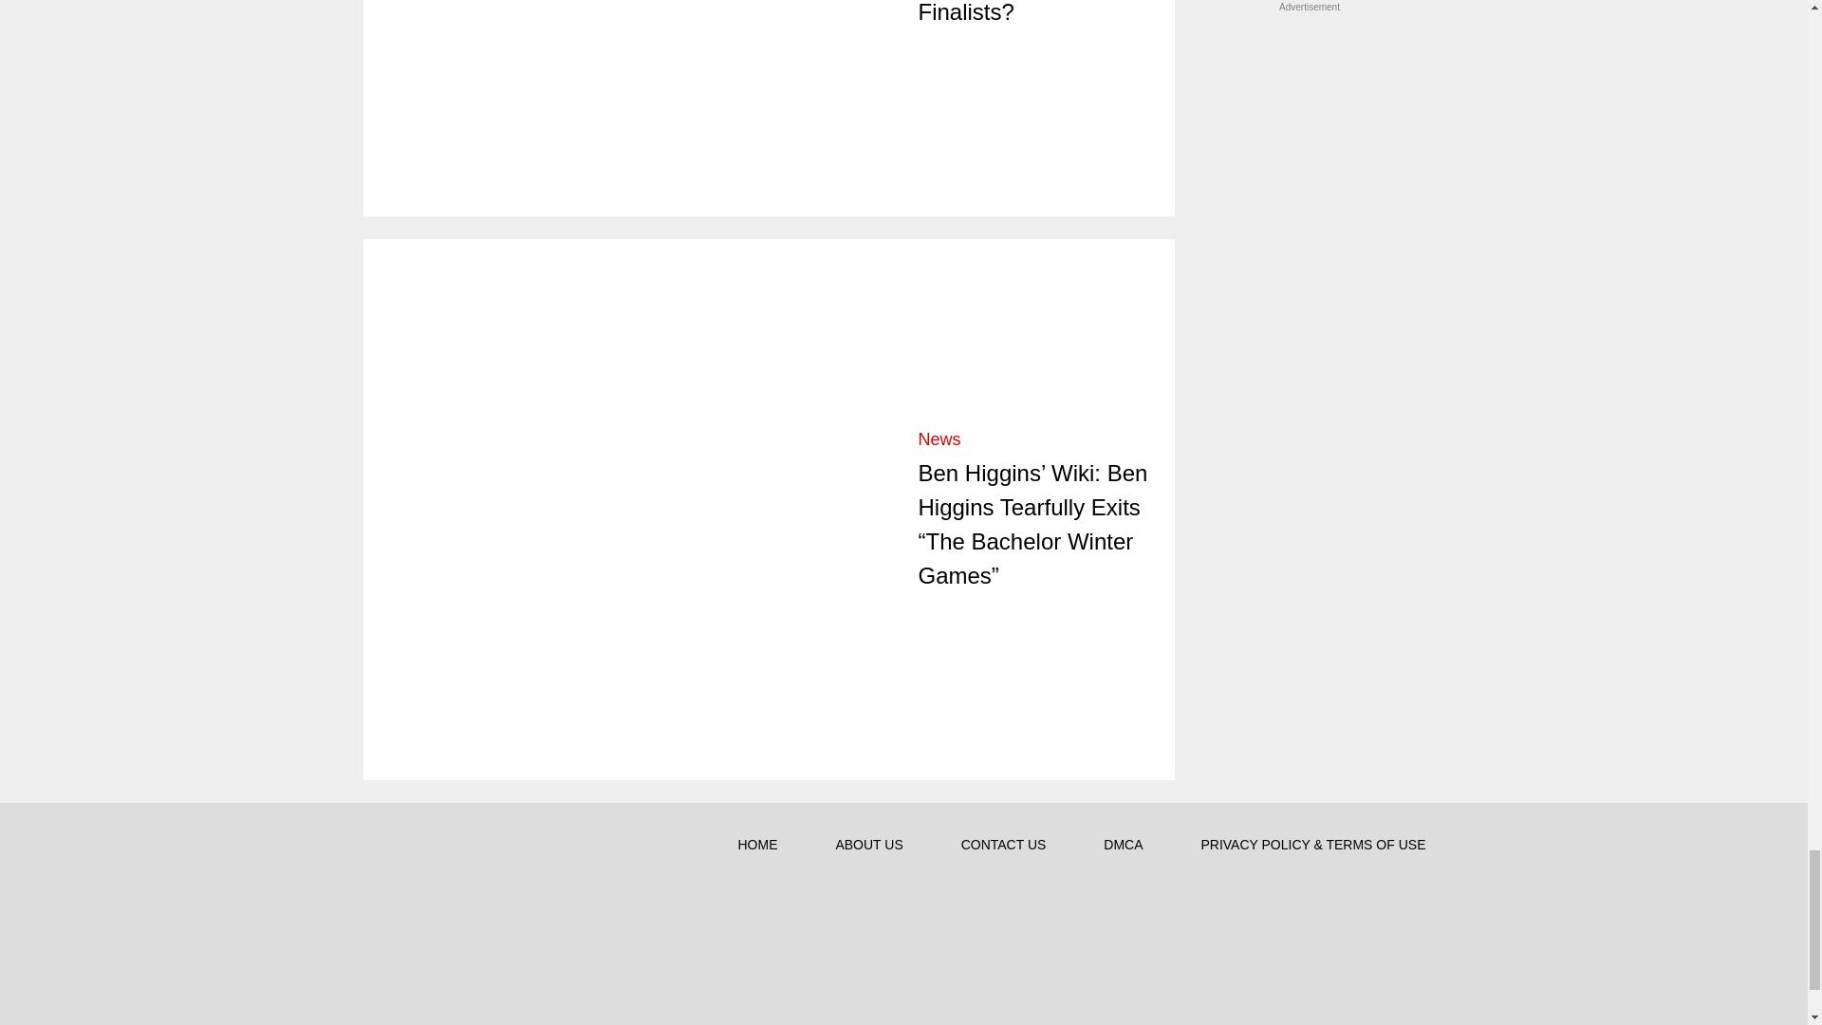 This screenshot has width=1822, height=1025. What do you see at coordinates (939, 438) in the screenshot?
I see `Category Name` at bounding box center [939, 438].